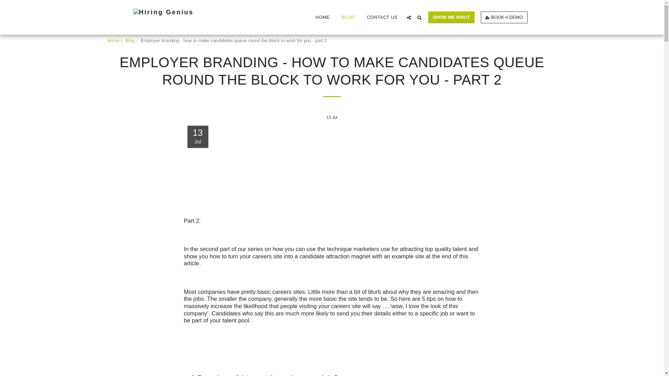 The width and height of the screenshot is (669, 376). Describe the element at coordinates (504, 17) in the screenshot. I see `  BOOK A DEMO` at that location.